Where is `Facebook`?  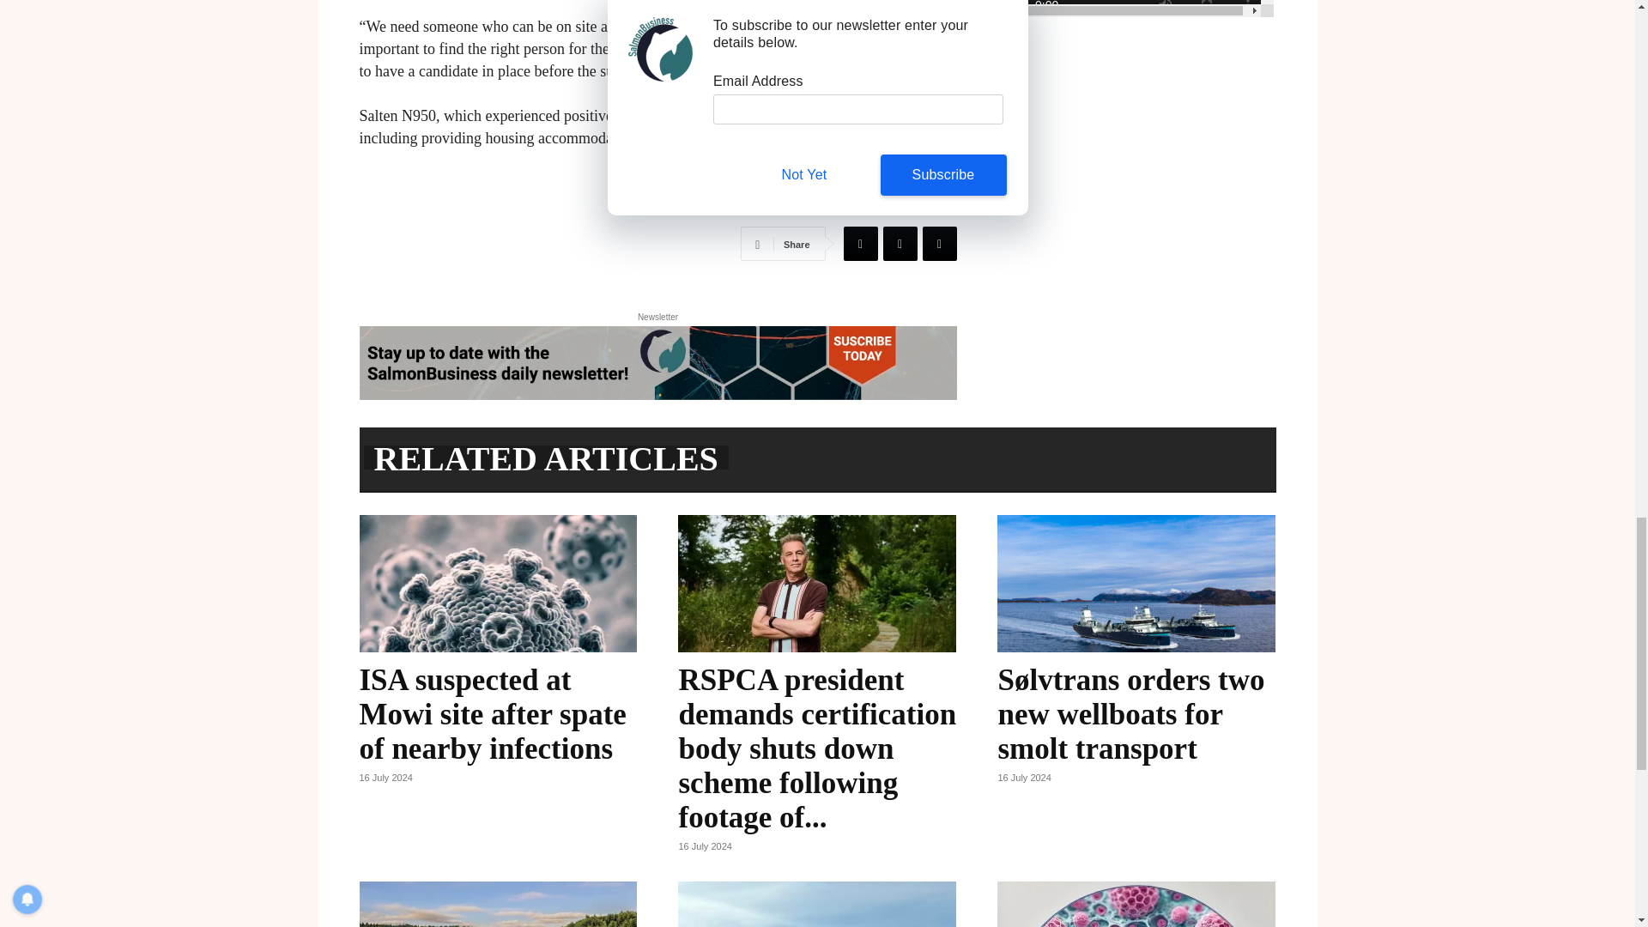 Facebook is located at coordinates (859, 243).